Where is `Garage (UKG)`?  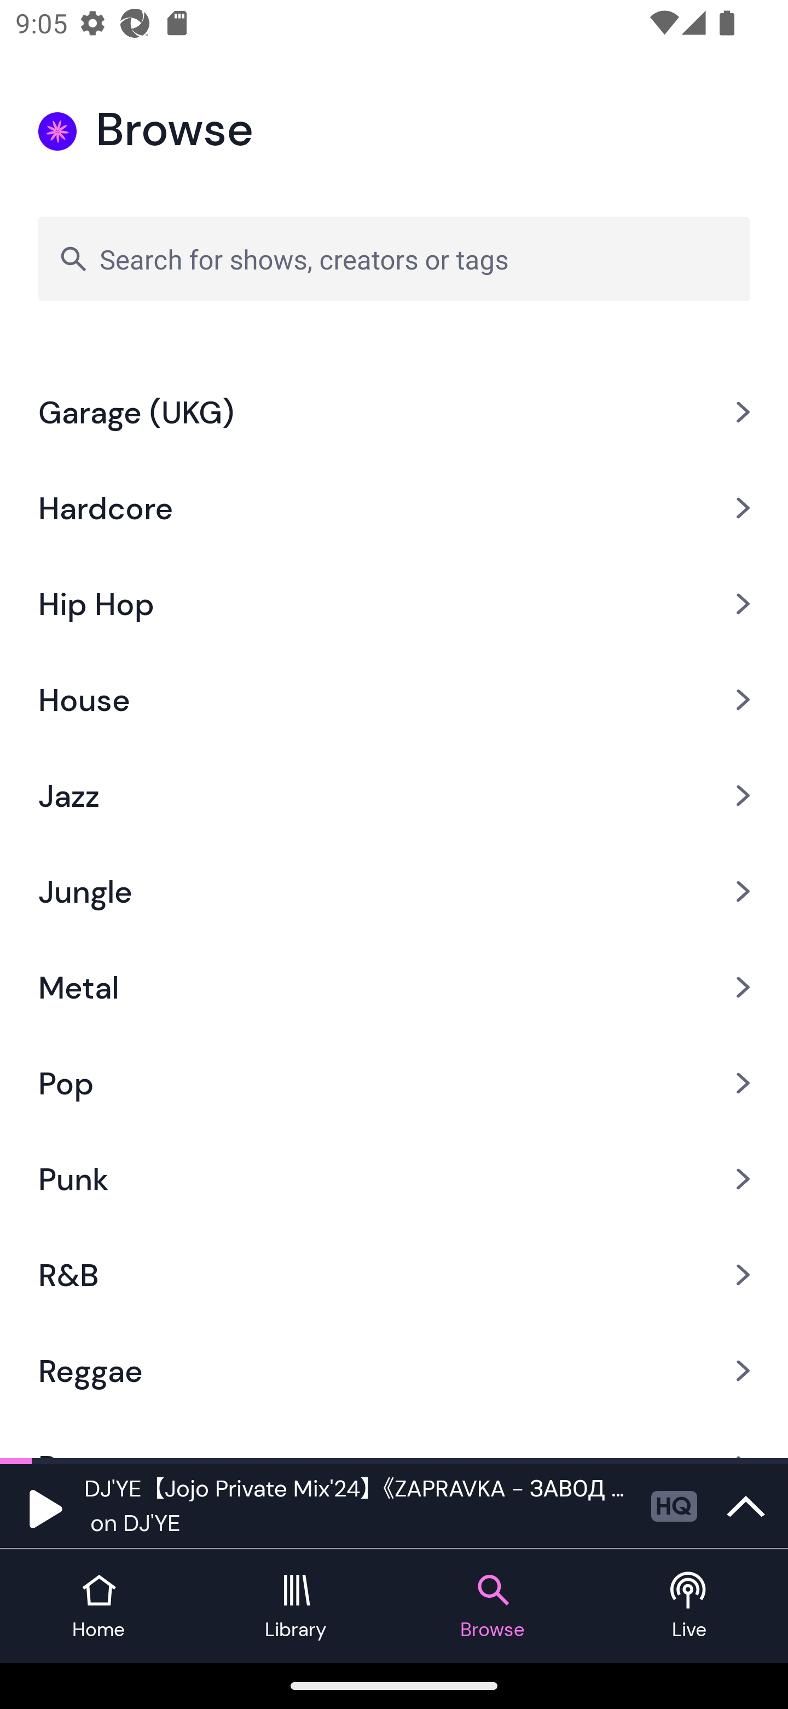
Garage (UKG) is located at coordinates (394, 412).